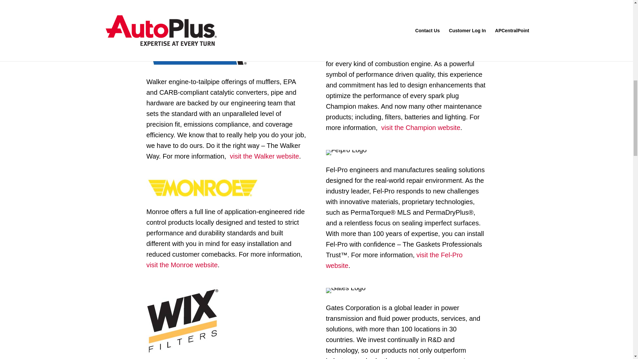 The width and height of the screenshot is (638, 359). What do you see at coordinates (346, 291) in the screenshot?
I see `gates` at bounding box center [346, 291].